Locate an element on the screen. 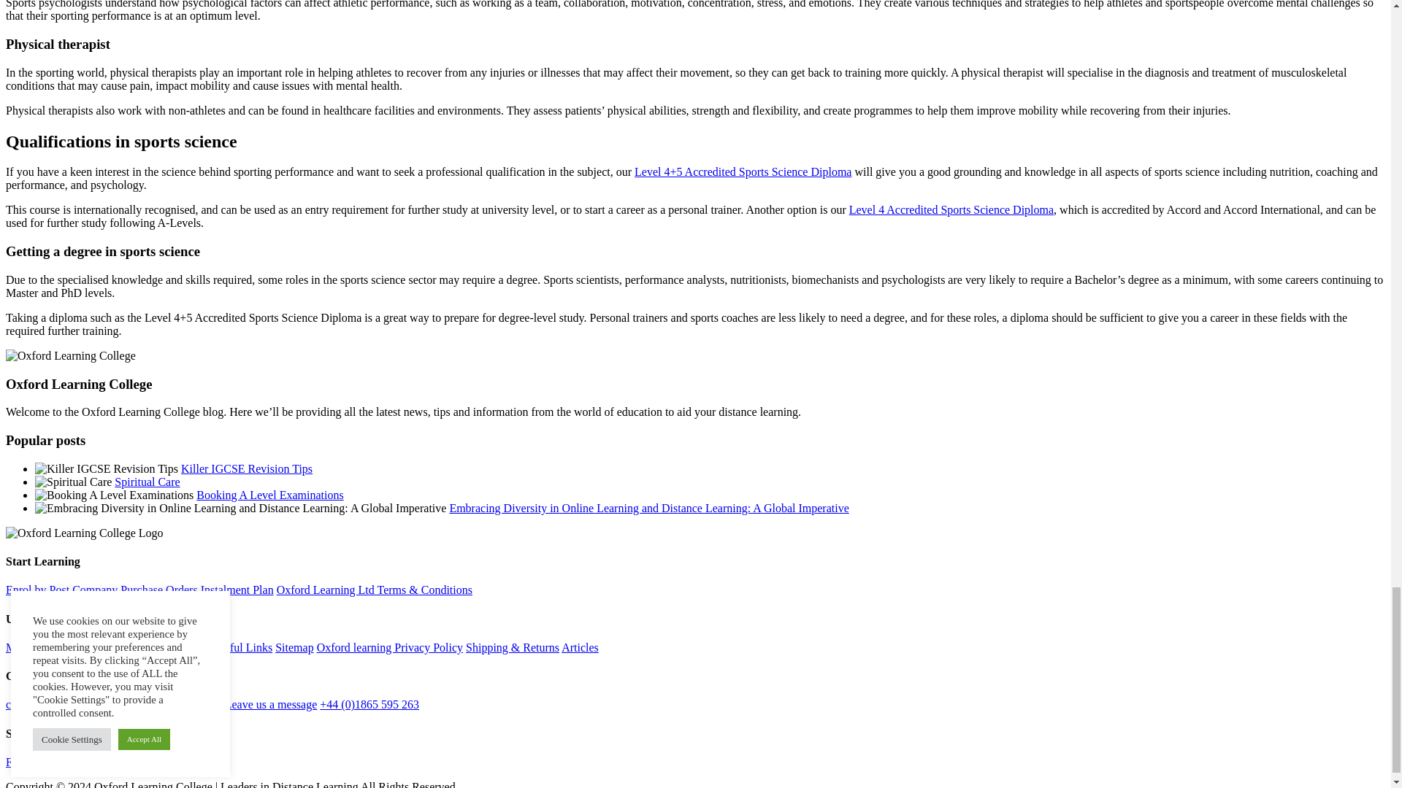  Spiritual Care is located at coordinates (147, 482).